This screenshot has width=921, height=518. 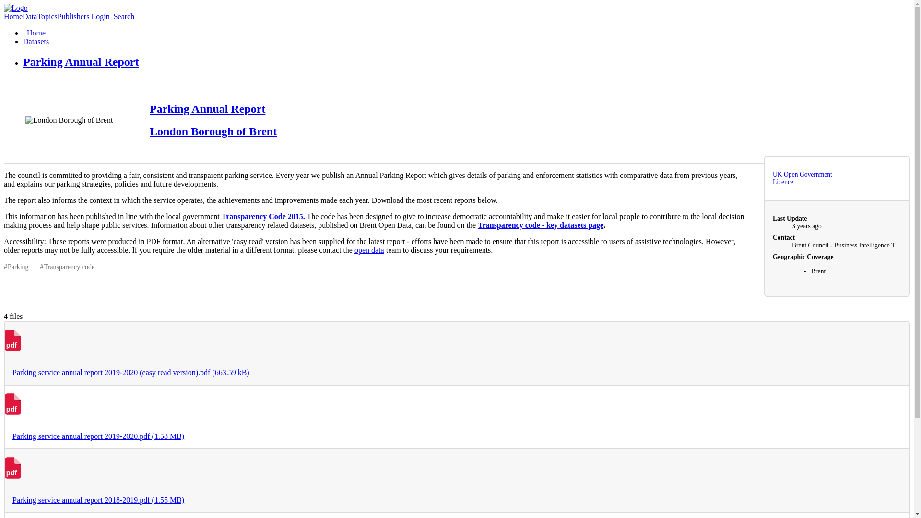 What do you see at coordinates (369, 250) in the screenshot?
I see `open data` at bounding box center [369, 250].